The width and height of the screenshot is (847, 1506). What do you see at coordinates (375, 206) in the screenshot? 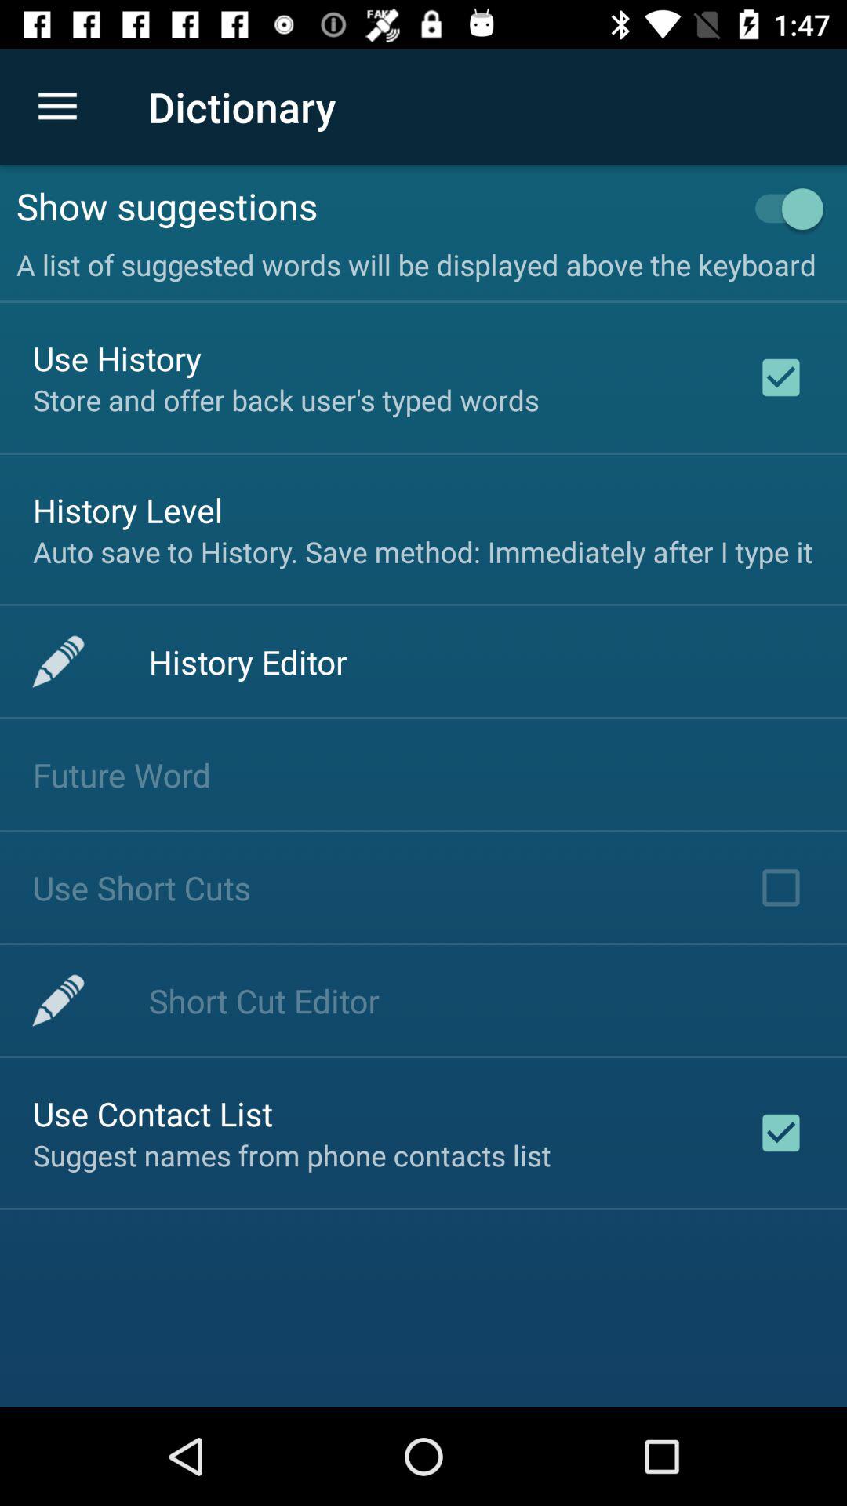
I see `swipe until show suggestions` at bounding box center [375, 206].